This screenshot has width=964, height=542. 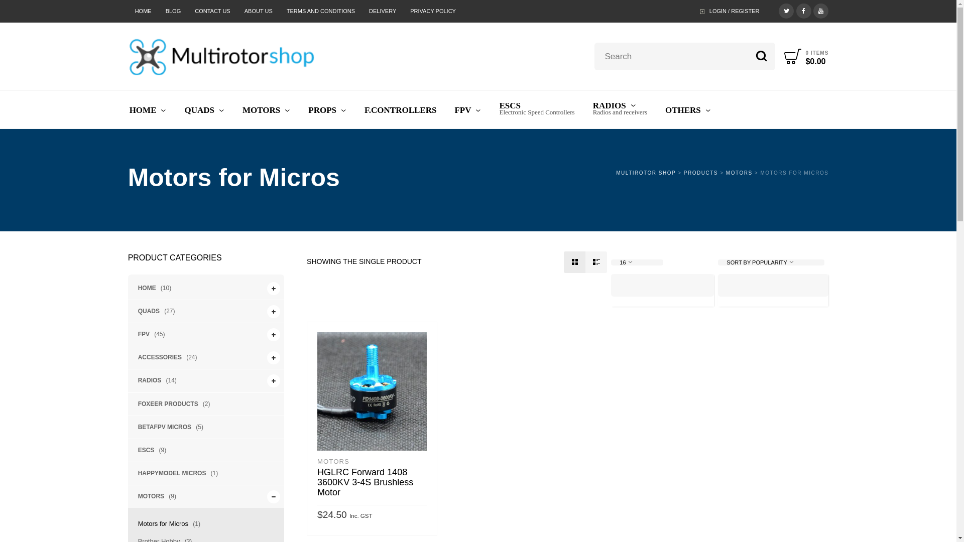 I want to click on MOTORS, so click(x=148, y=497).